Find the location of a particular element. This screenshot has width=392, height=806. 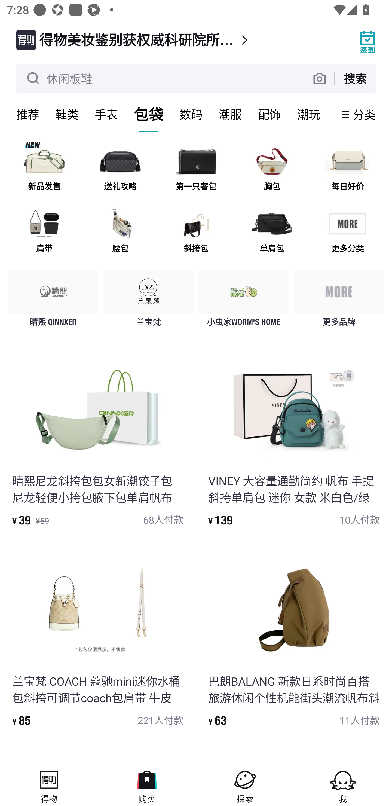

更多分类 is located at coordinates (347, 231).